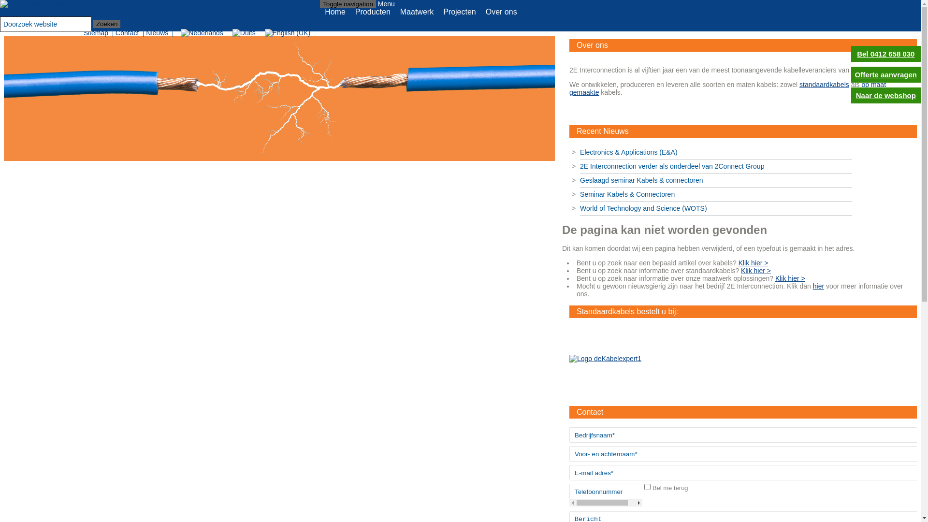  Describe the element at coordinates (202, 33) in the screenshot. I see `Nederlands` at that location.